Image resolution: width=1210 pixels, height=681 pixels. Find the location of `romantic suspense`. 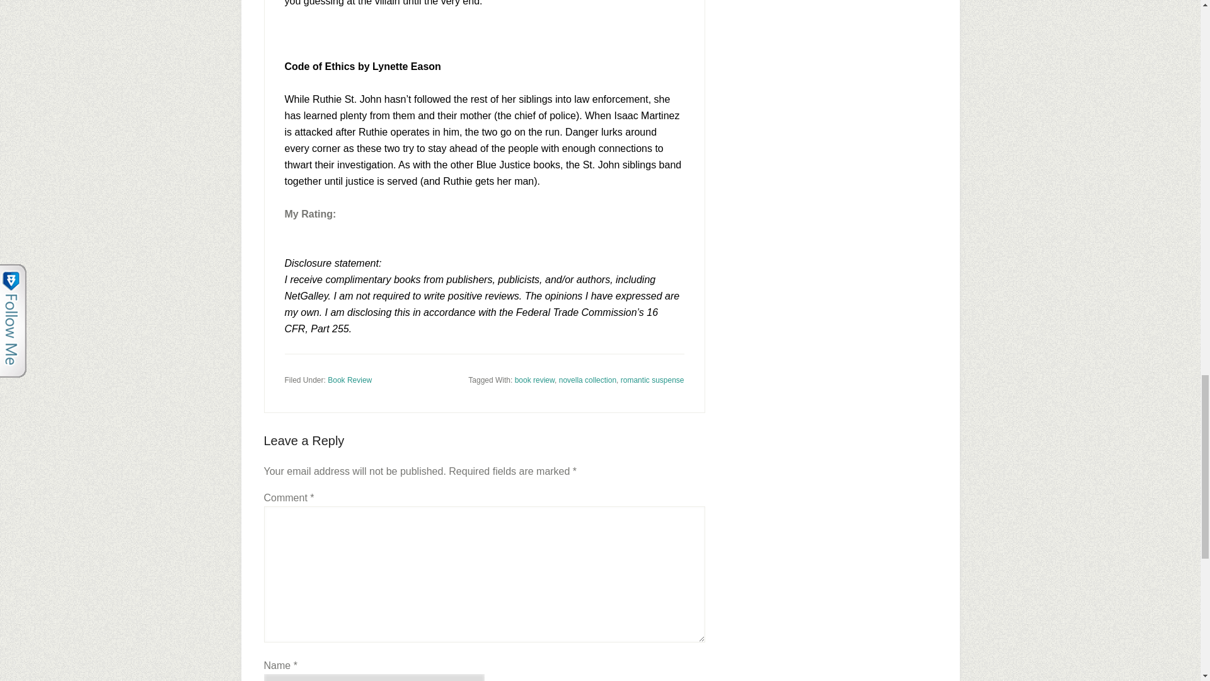

romantic suspense is located at coordinates (652, 380).